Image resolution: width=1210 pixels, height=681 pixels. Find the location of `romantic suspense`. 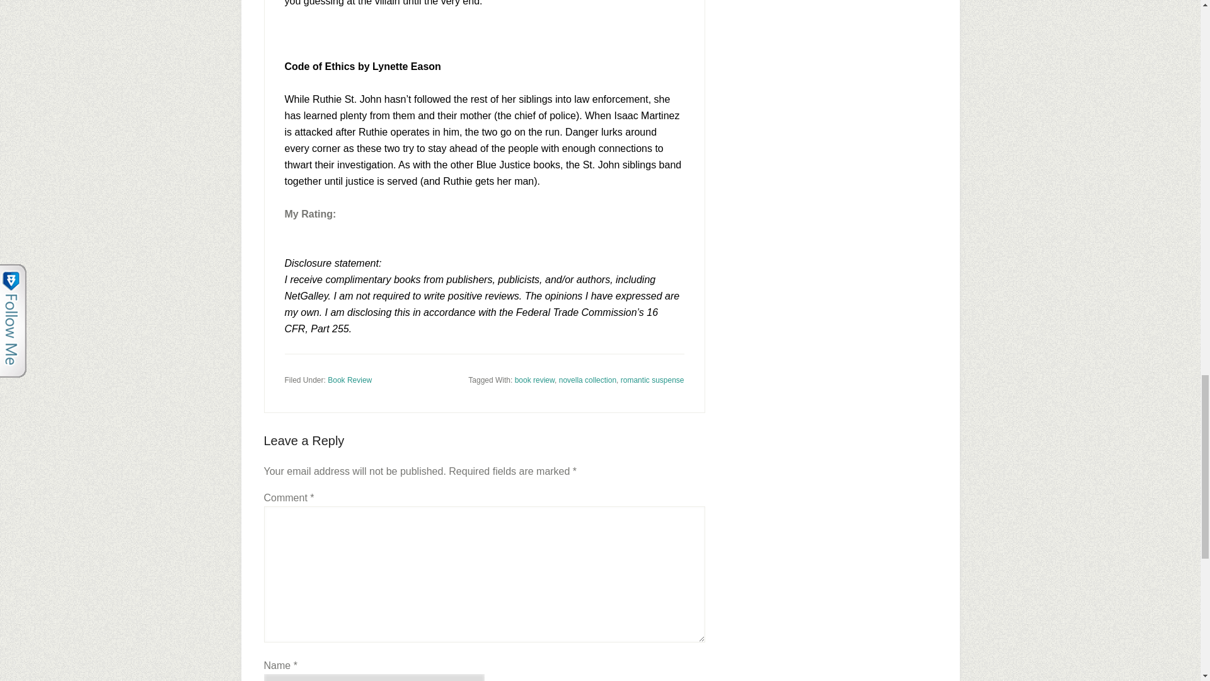

romantic suspense is located at coordinates (652, 380).